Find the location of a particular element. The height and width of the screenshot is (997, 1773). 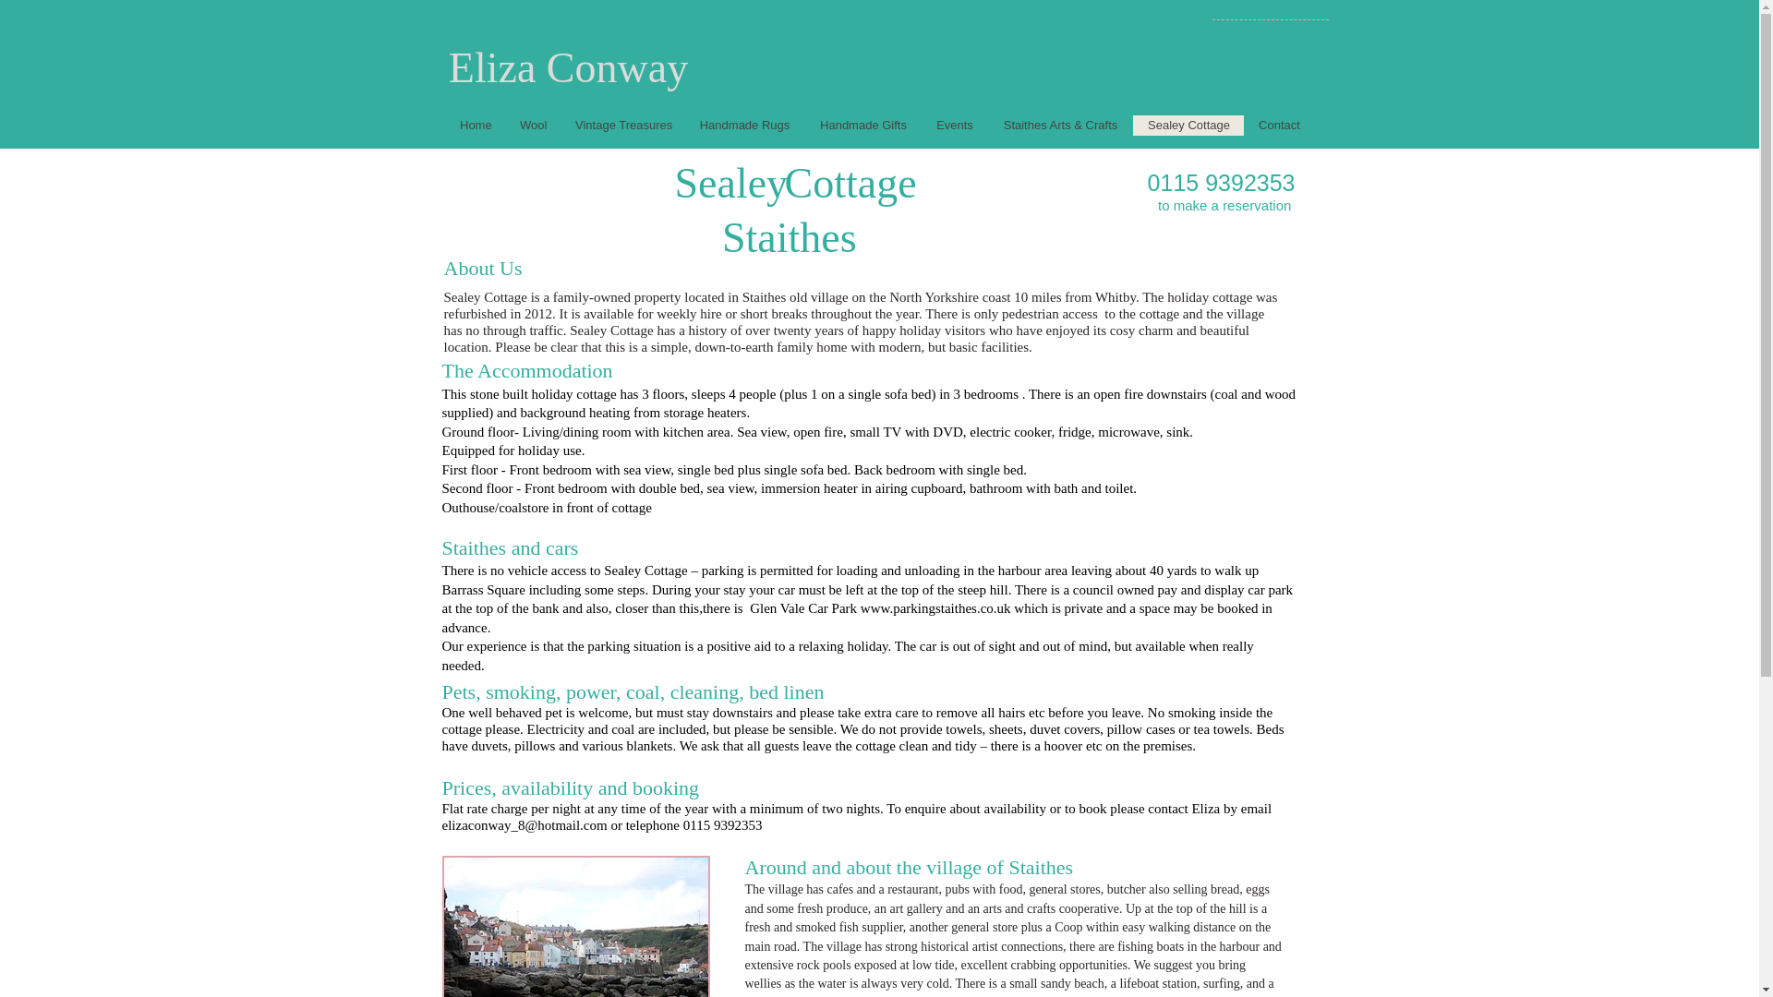

Vintage Treasures is located at coordinates (622, 126).